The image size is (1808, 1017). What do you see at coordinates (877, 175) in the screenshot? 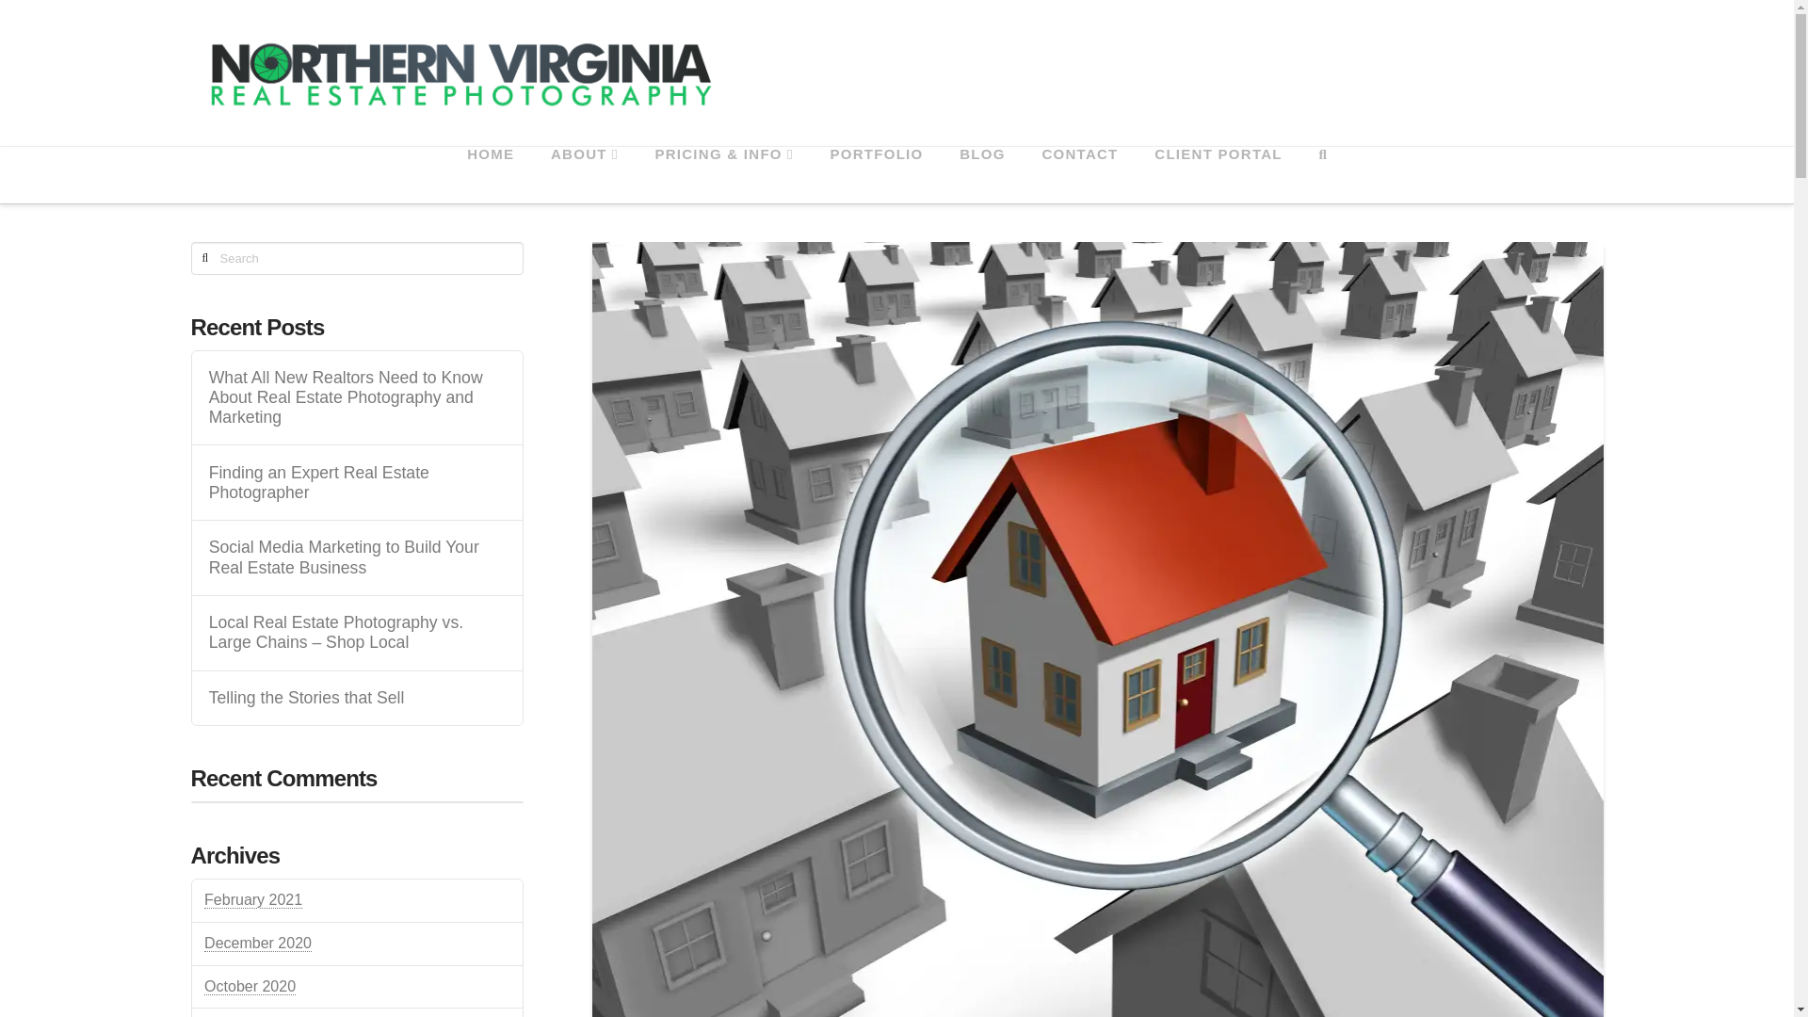
I see `PORTFOLIO` at bounding box center [877, 175].